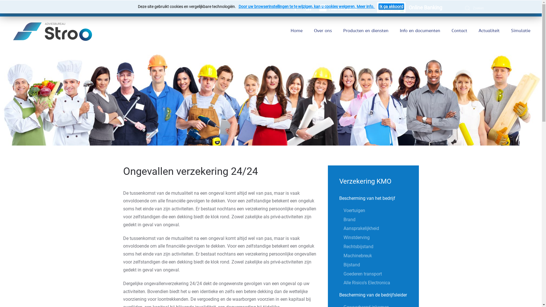 This screenshot has width=546, height=307. Describe the element at coordinates (420, 31) in the screenshot. I see `Info en documenten` at that location.